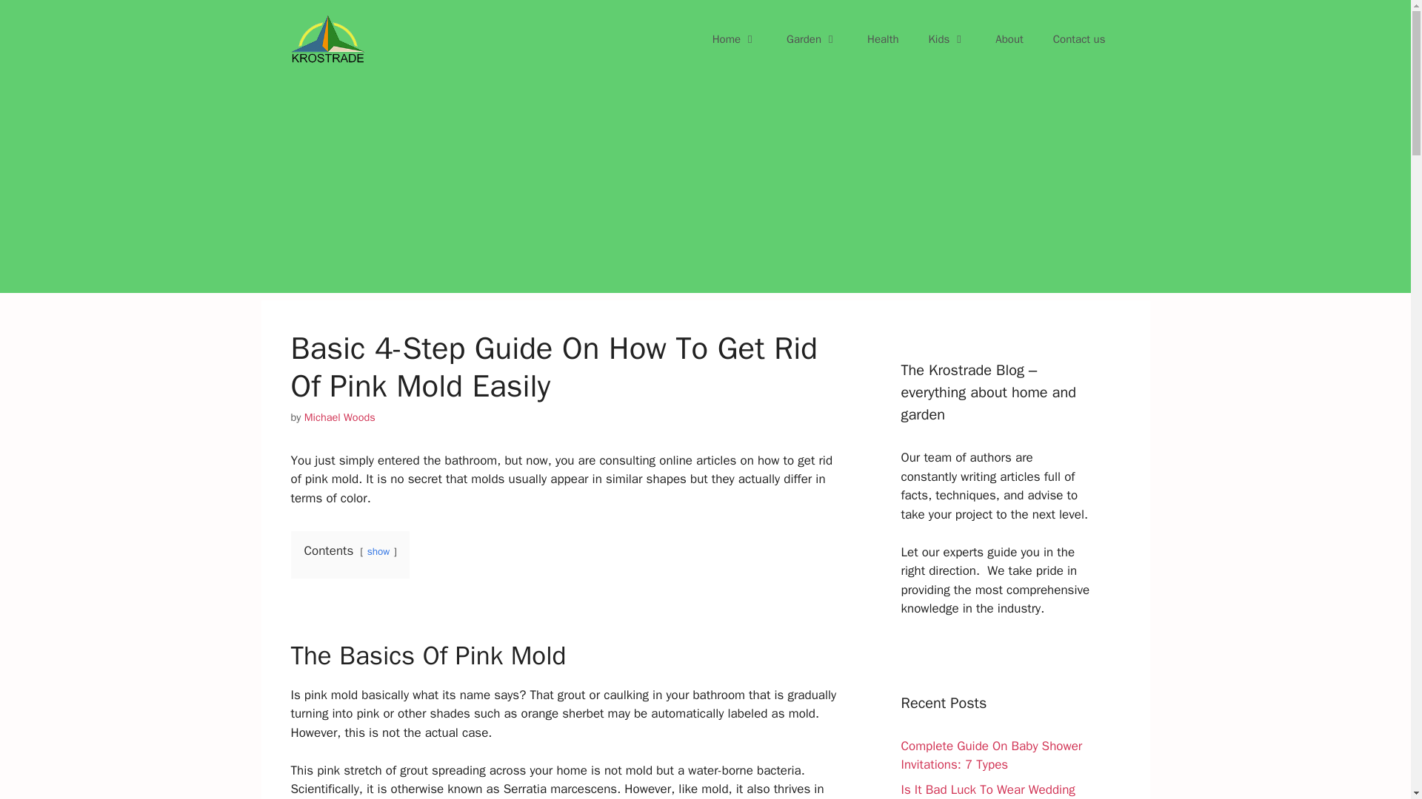  I want to click on Kids, so click(947, 38).